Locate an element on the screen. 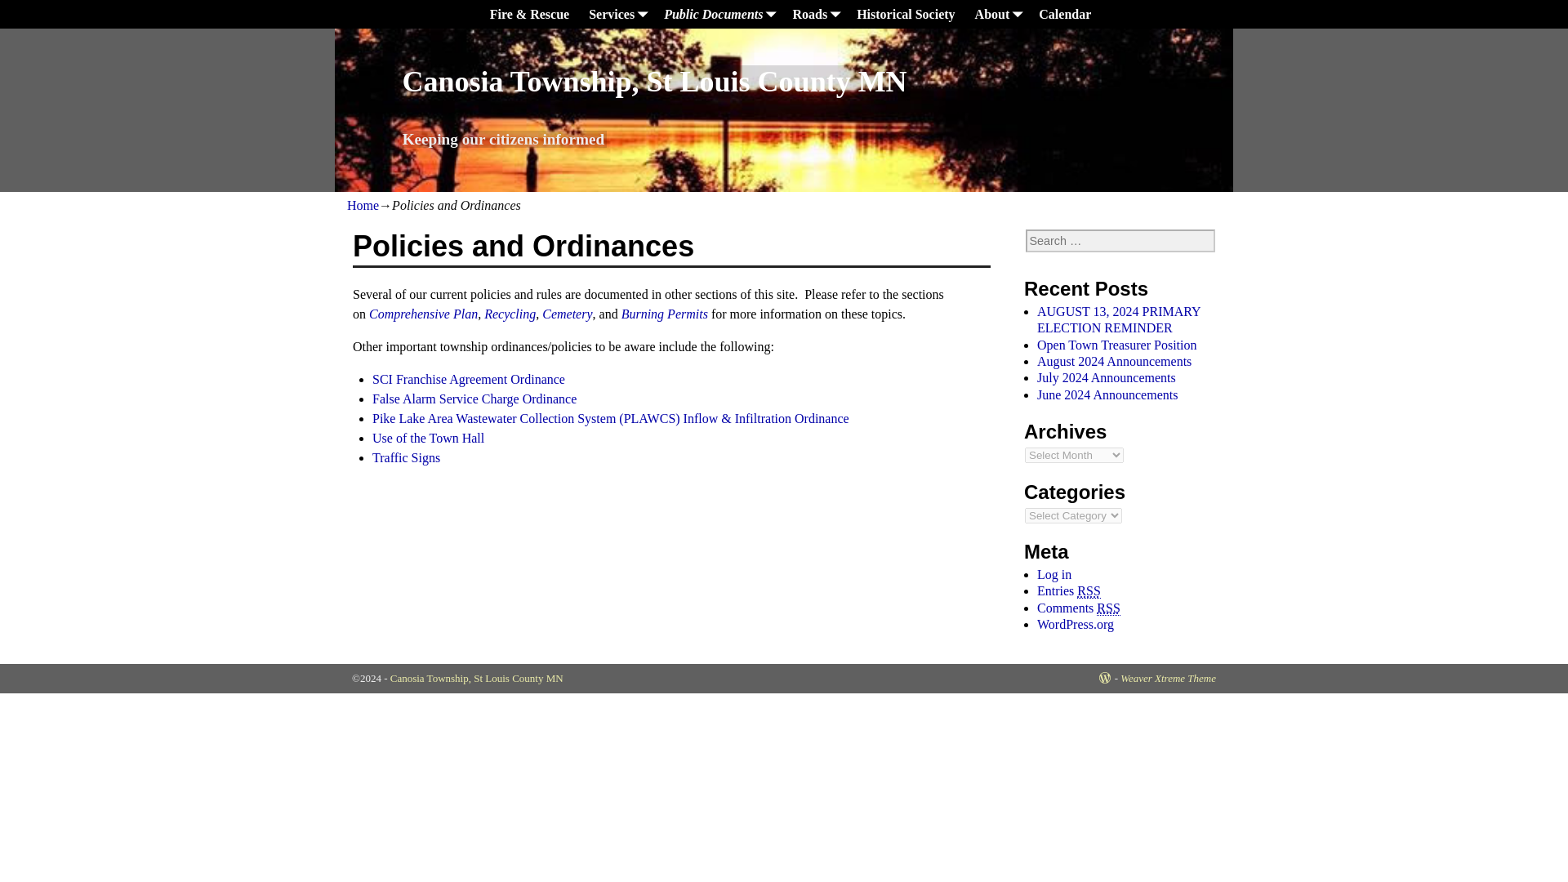 This screenshot has width=1568, height=882. Home is located at coordinates (363, 206).